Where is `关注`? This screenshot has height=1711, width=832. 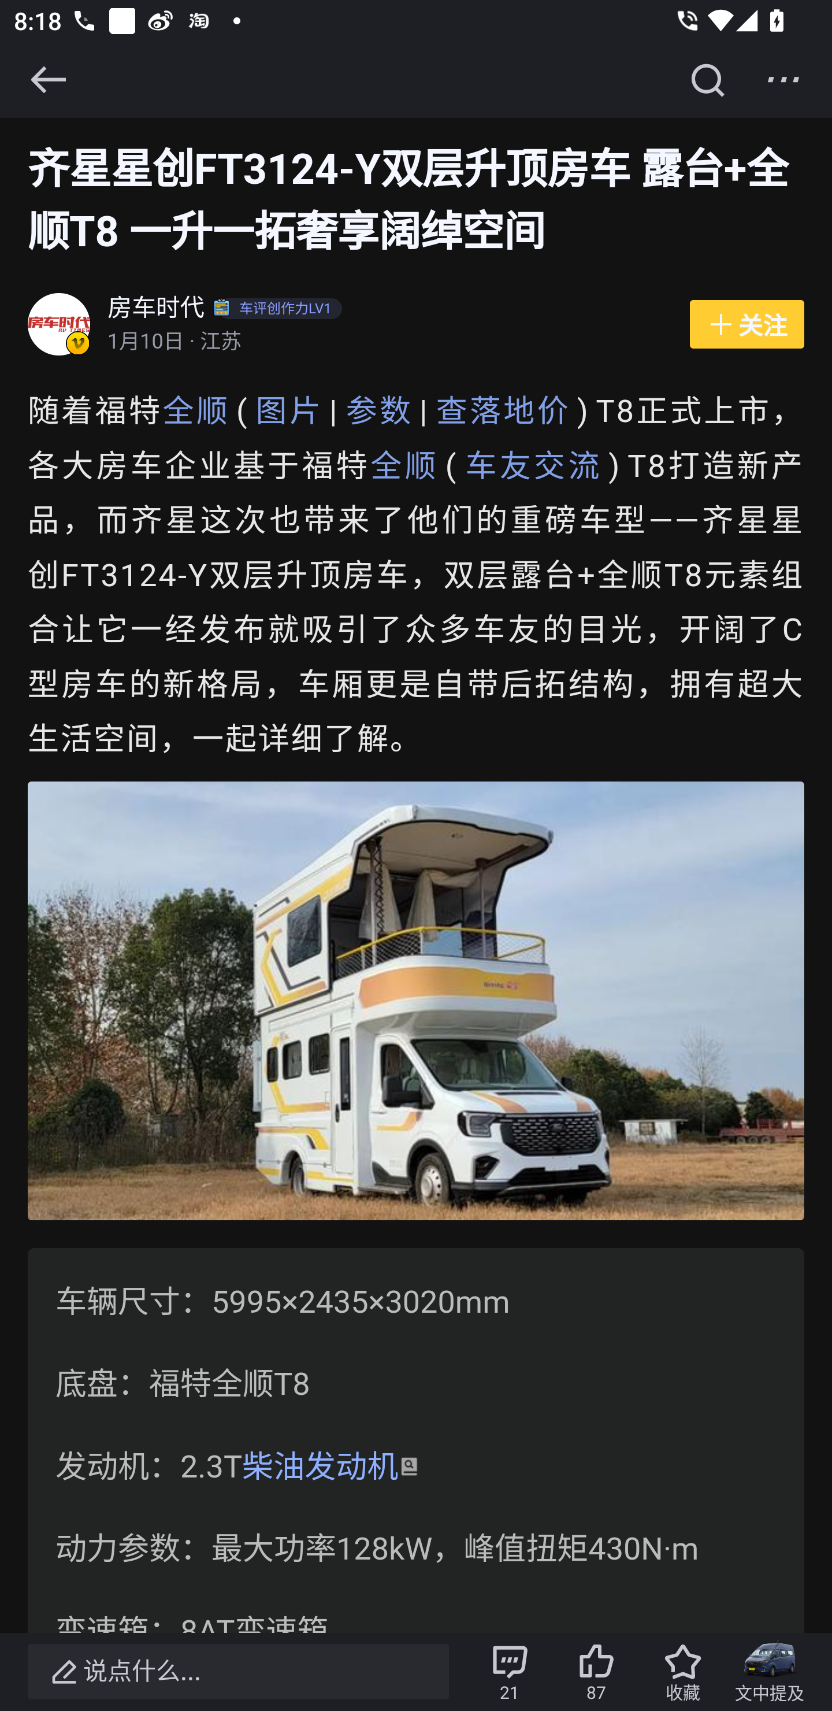 关注 is located at coordinates (746, 325).